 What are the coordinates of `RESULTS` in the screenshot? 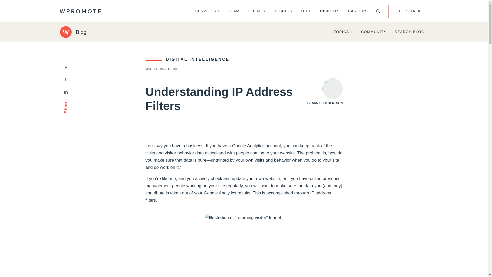 It's located at (283, 11).